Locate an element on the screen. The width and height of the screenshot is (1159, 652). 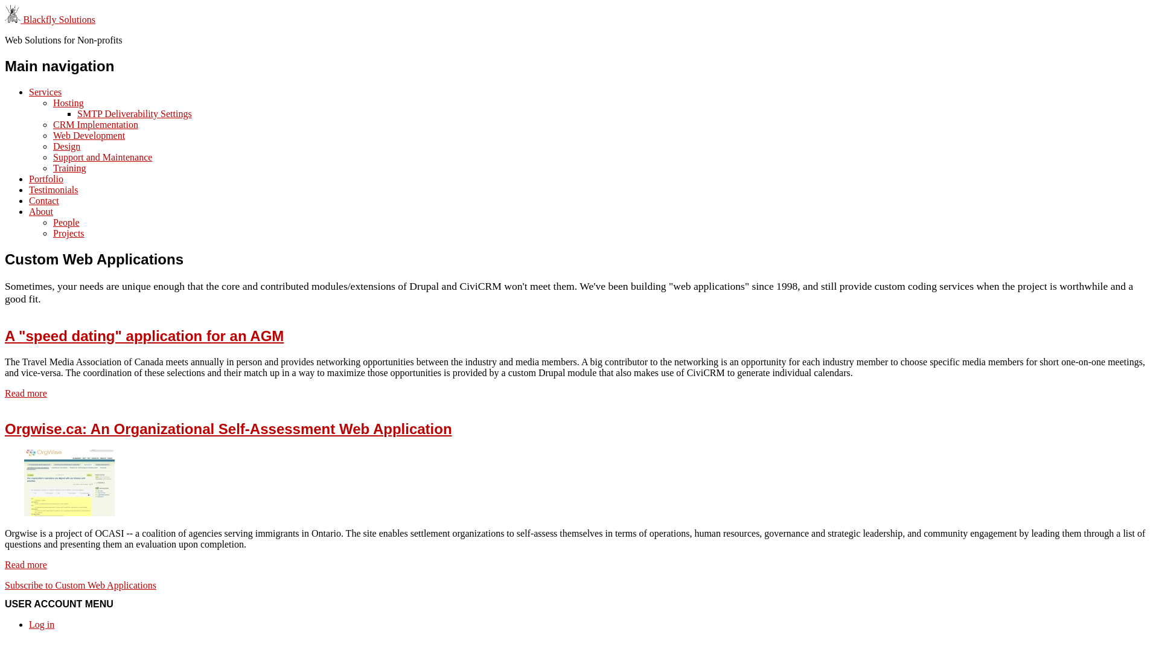
Portfolio is located at coordinates (46, 179).